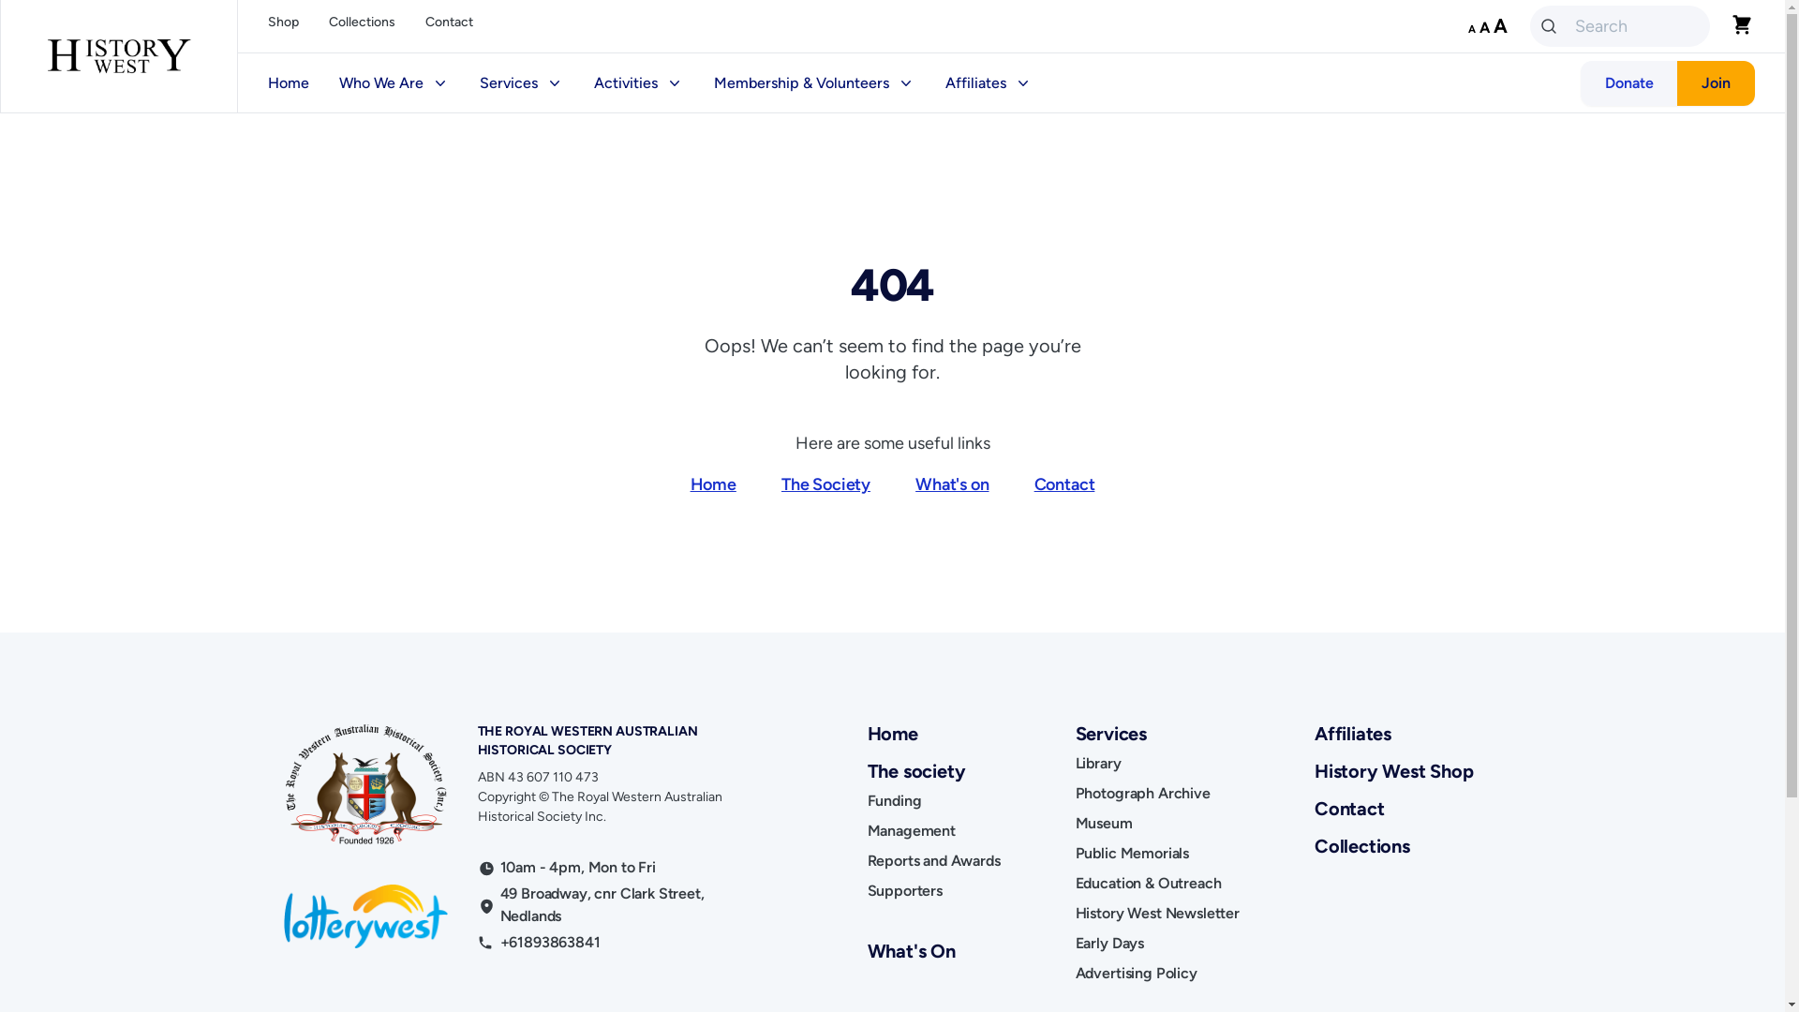  What do you see at coordinates (449, 26) in the screenshot?
I see `Contact` at bounding box center [449, 26].